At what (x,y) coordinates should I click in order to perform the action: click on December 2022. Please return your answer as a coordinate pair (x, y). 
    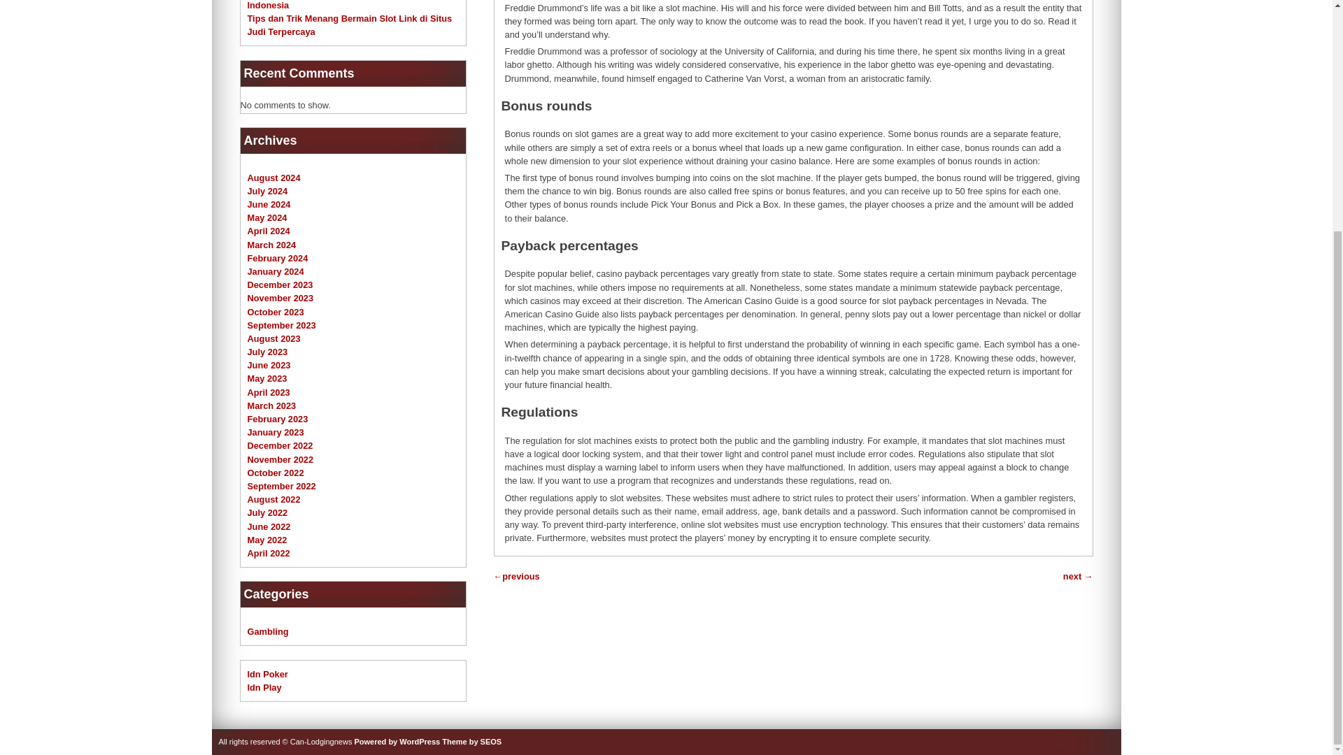
    Looking at the image, I should click on (280, 445).